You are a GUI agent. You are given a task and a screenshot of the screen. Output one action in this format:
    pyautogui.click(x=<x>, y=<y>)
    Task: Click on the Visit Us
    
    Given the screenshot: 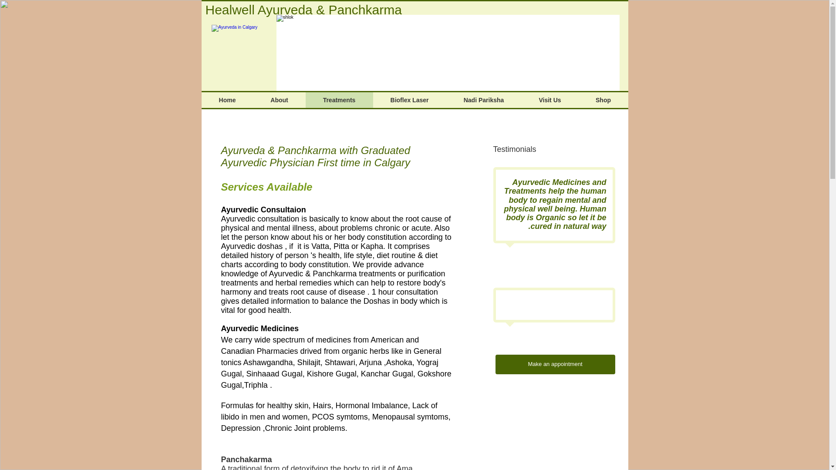 What is the action you would take?
    pyautogui.click(x=550, y=100)
    